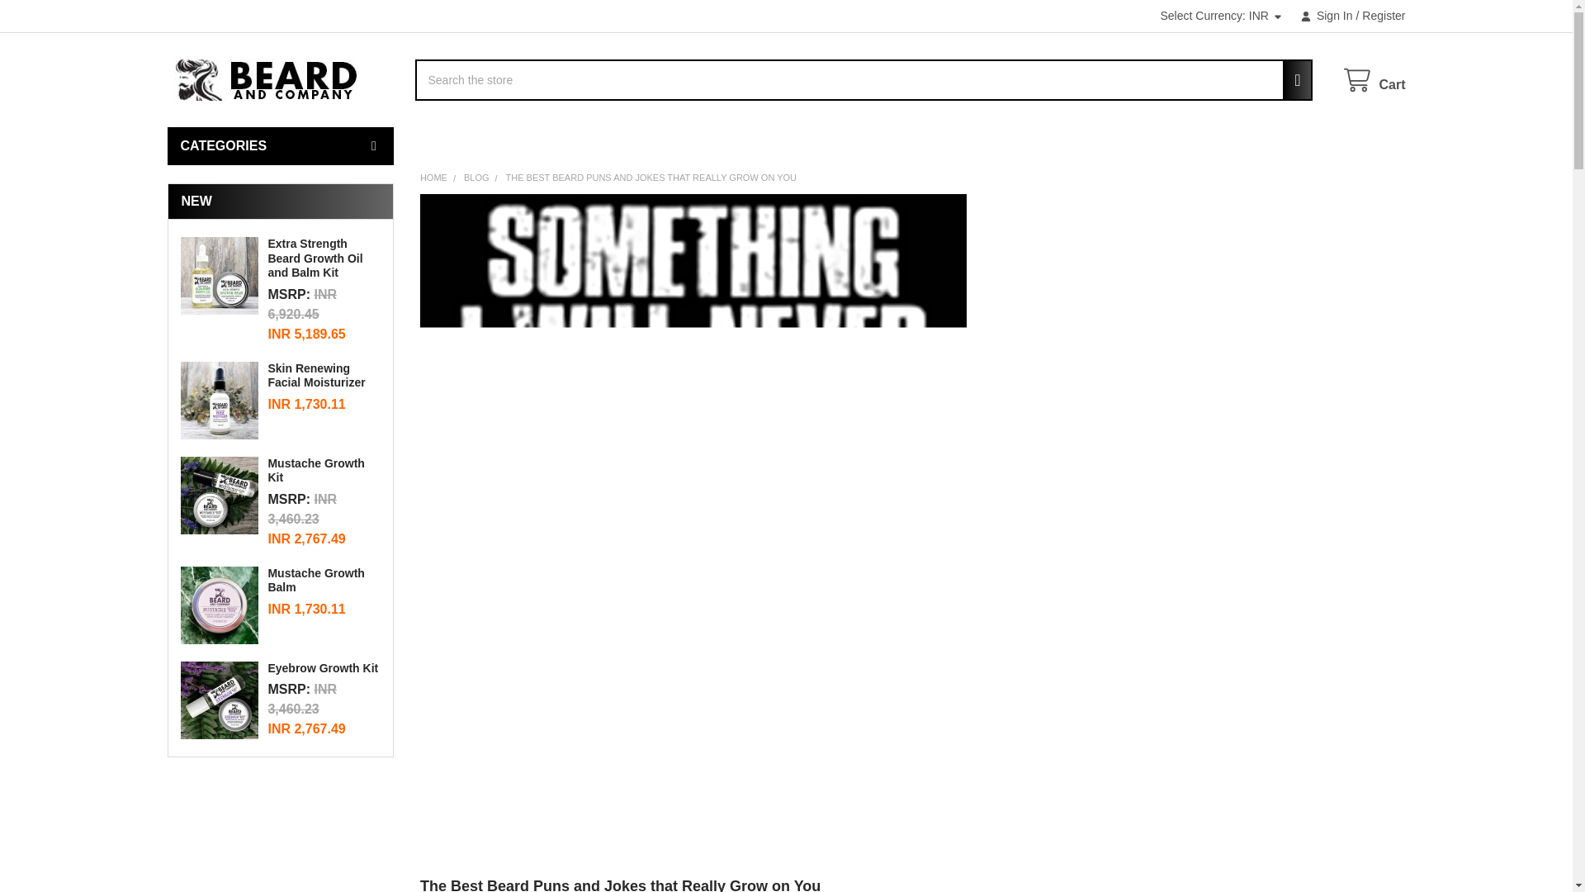  Describe the element at coordinates (1326, 16) in the screenshot. I see `Sign In` at that location.